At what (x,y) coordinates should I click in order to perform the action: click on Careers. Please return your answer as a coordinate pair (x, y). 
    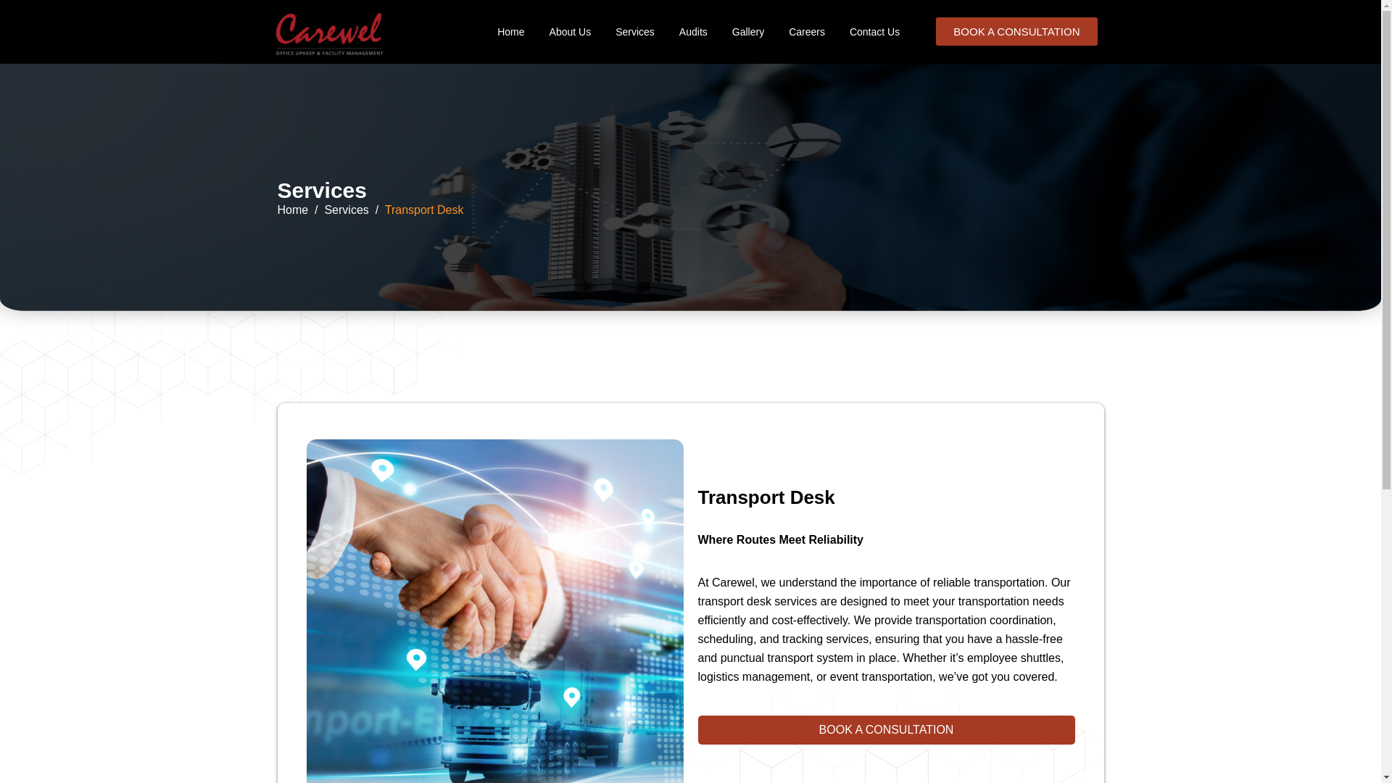
    Looking at the image, I should click on (806, 31).